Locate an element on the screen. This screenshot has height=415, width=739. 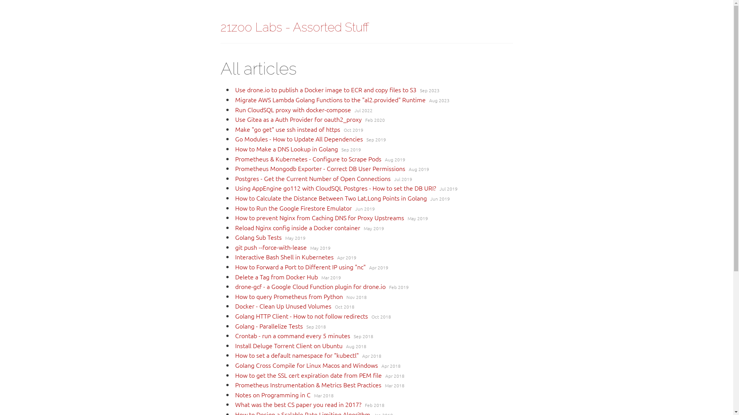
Delete a Tag from Docker Hub is located at coordinates (276, 277).